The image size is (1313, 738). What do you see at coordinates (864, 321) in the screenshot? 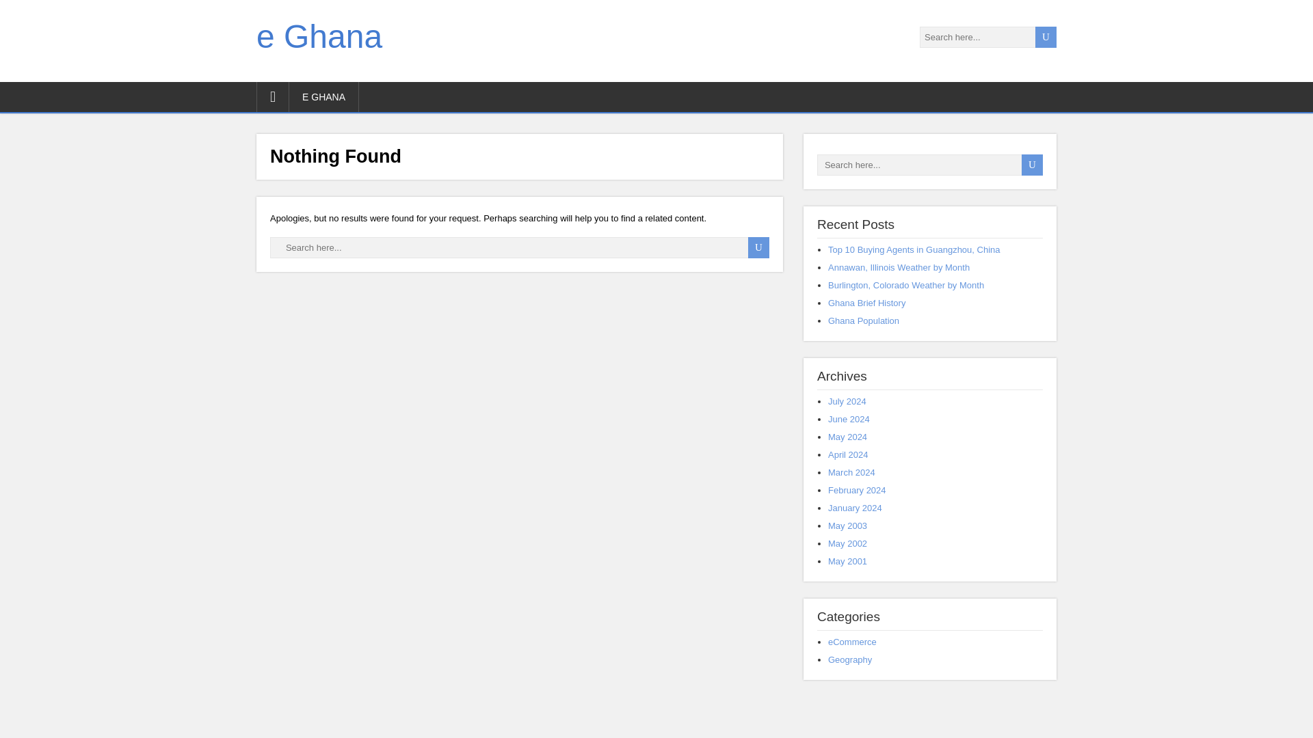
I see `Ghana Population` at bounding box center [864, 321].